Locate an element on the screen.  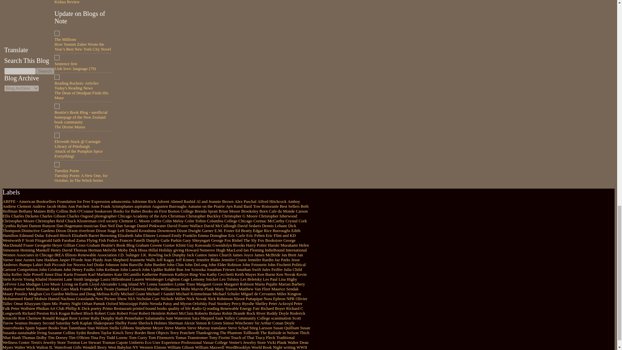
Kirkus Review is located at coordinates (67, 2).